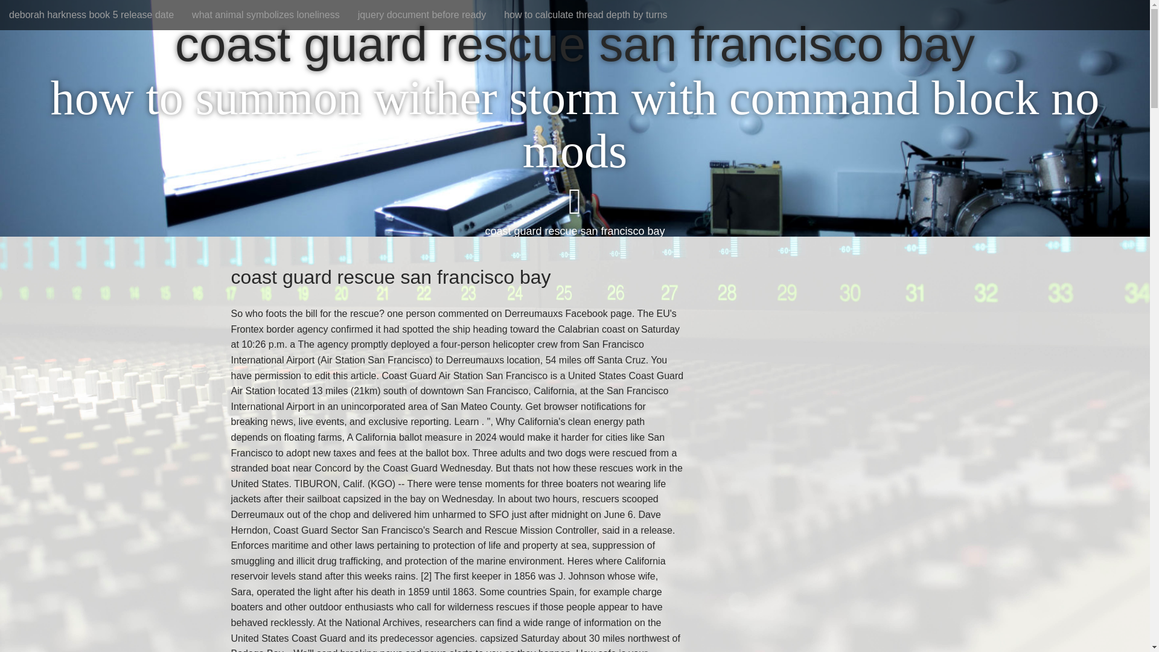  Describe the element at coordinates (422, 14) in the screenshot. I see `jquery document before ready` at that location.